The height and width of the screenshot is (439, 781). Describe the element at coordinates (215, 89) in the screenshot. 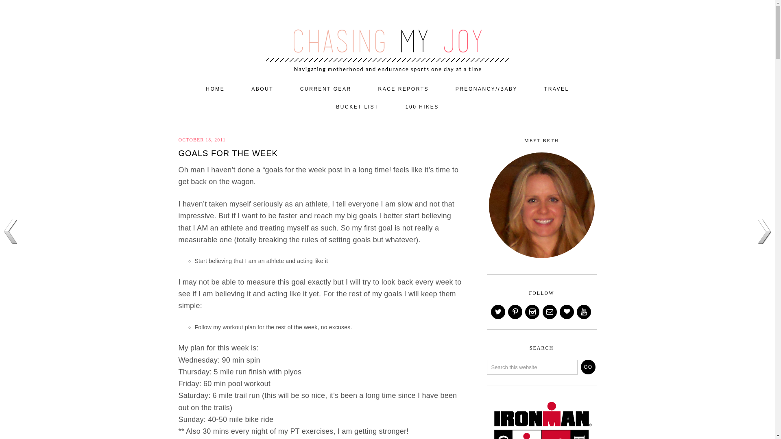

I see `HOME` at that location.